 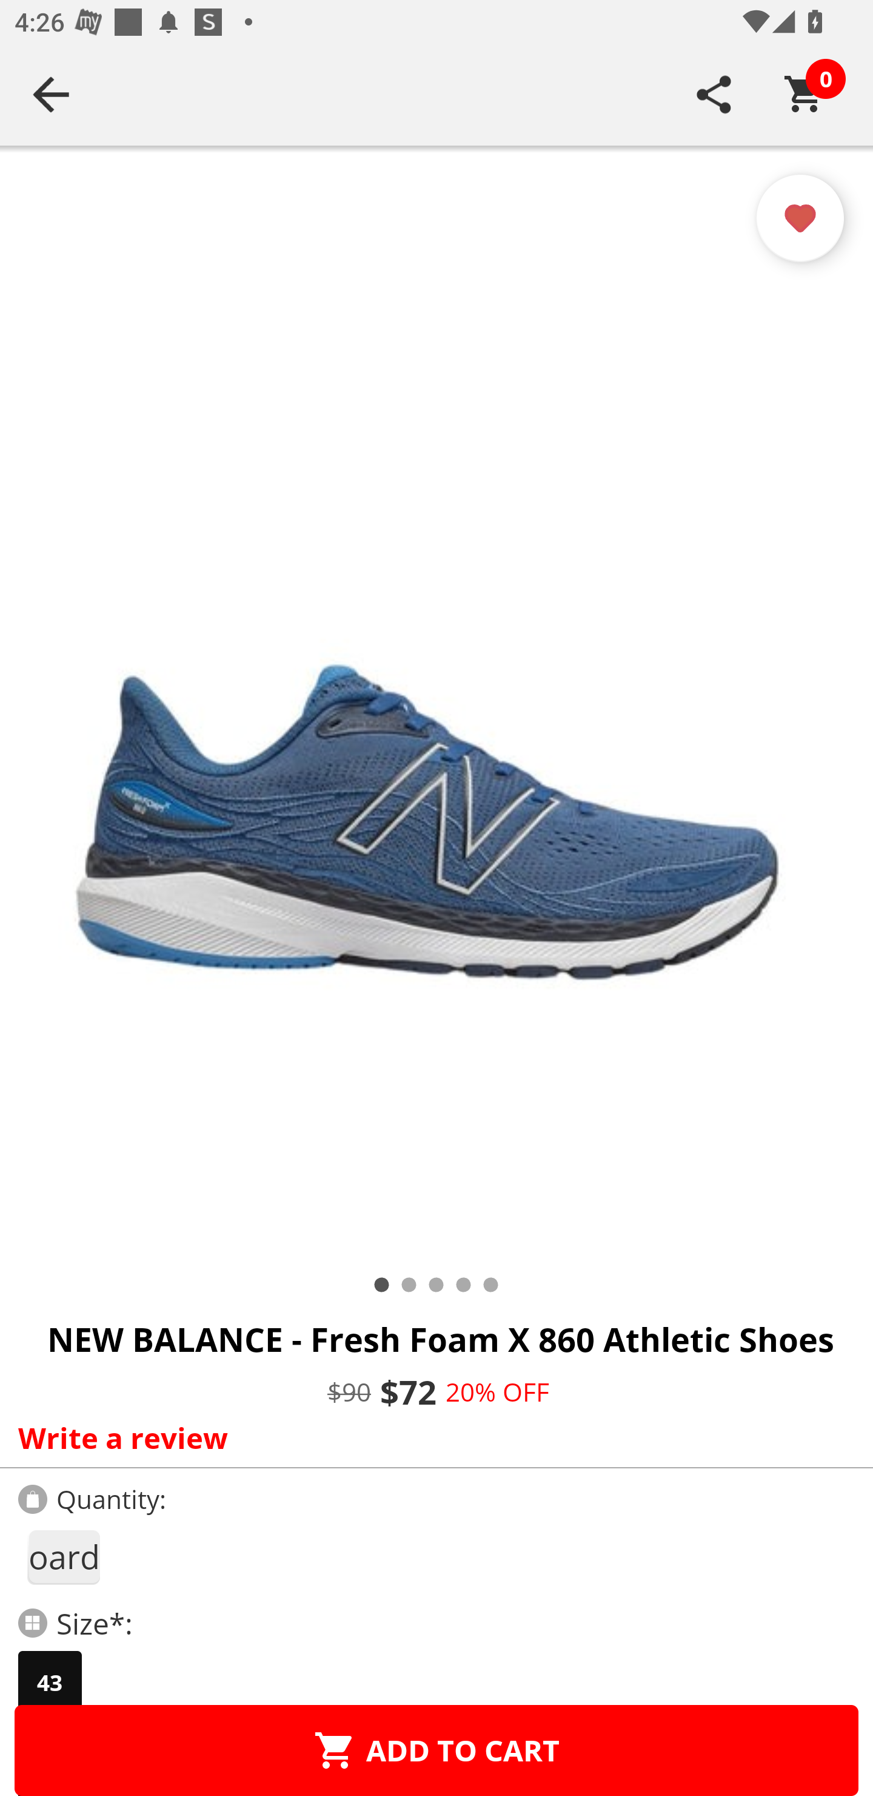 I want to click on ADD TO CART, so click(x=436, y=1750).